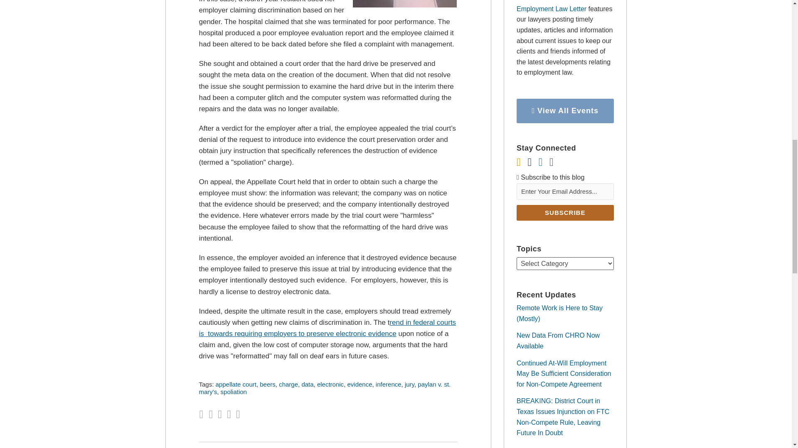 This screenshot has height=448, width=798. Describe the element at coordinates (330, 384) in the screenshot. I see `electronic` at that location.